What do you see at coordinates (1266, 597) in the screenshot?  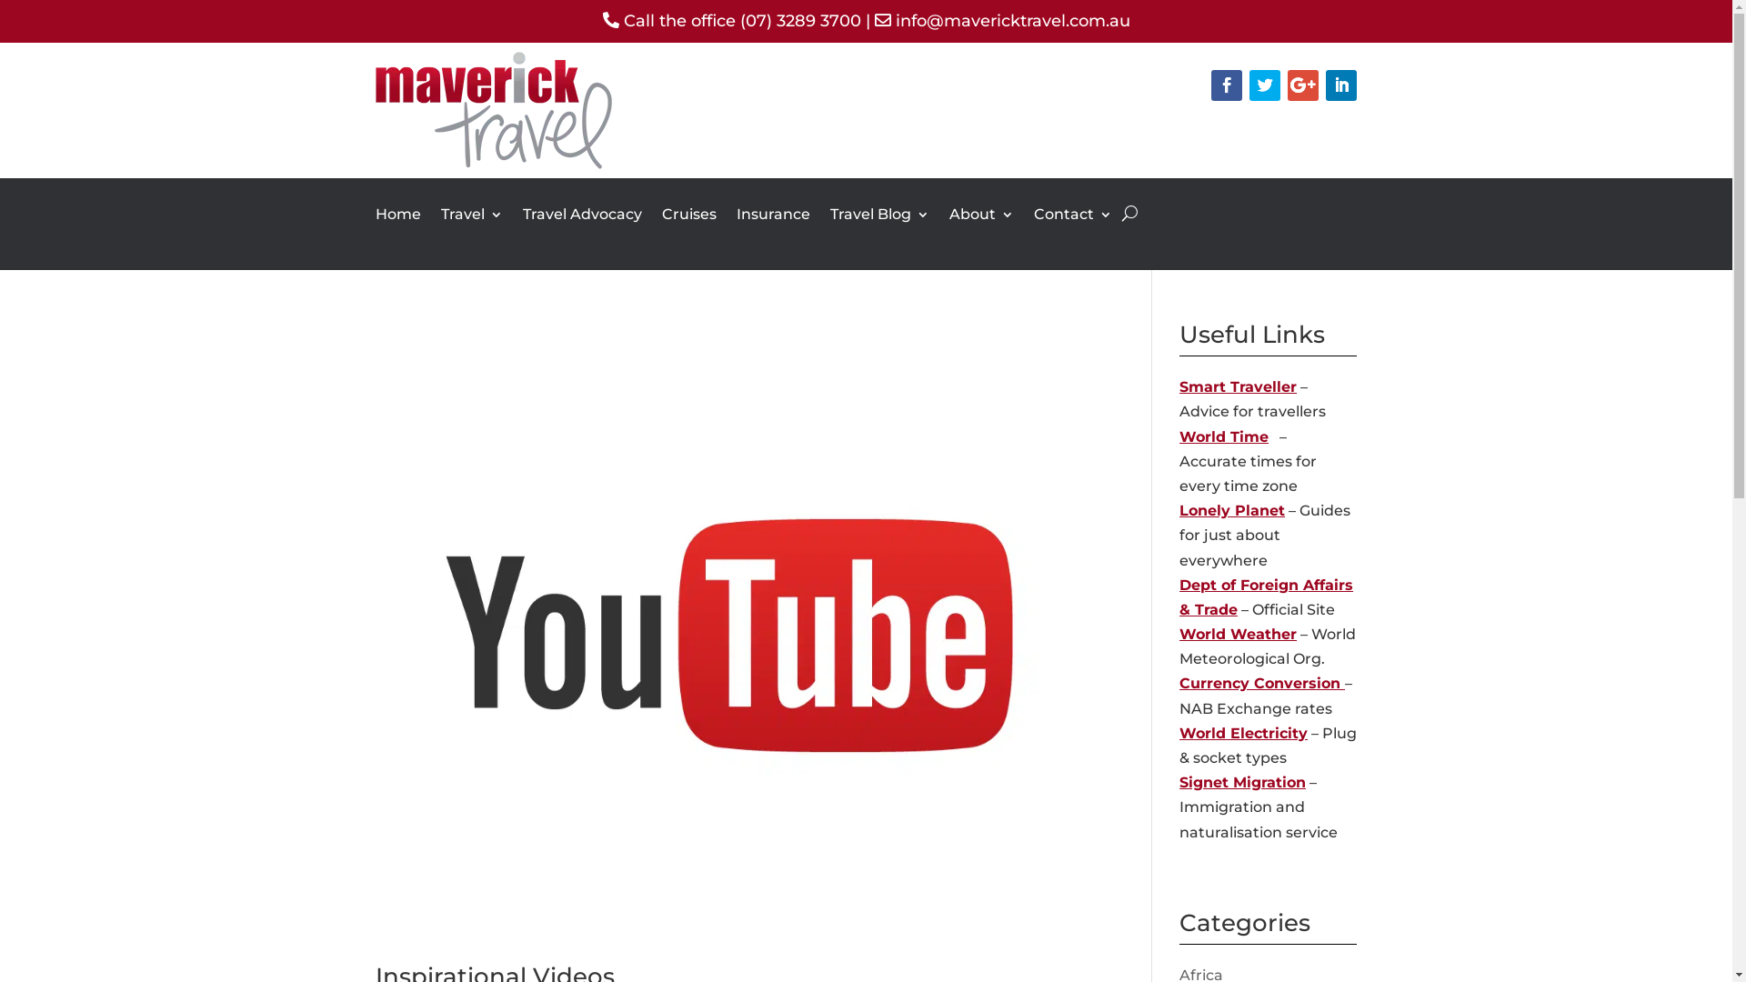 I see `Dept of Foreign Affairs & Trade` at bounding box center [1266, 597].